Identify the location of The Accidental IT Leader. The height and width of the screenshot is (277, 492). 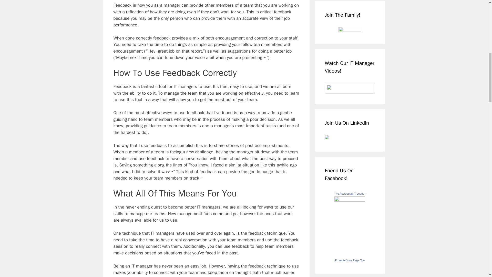
(350, 194).